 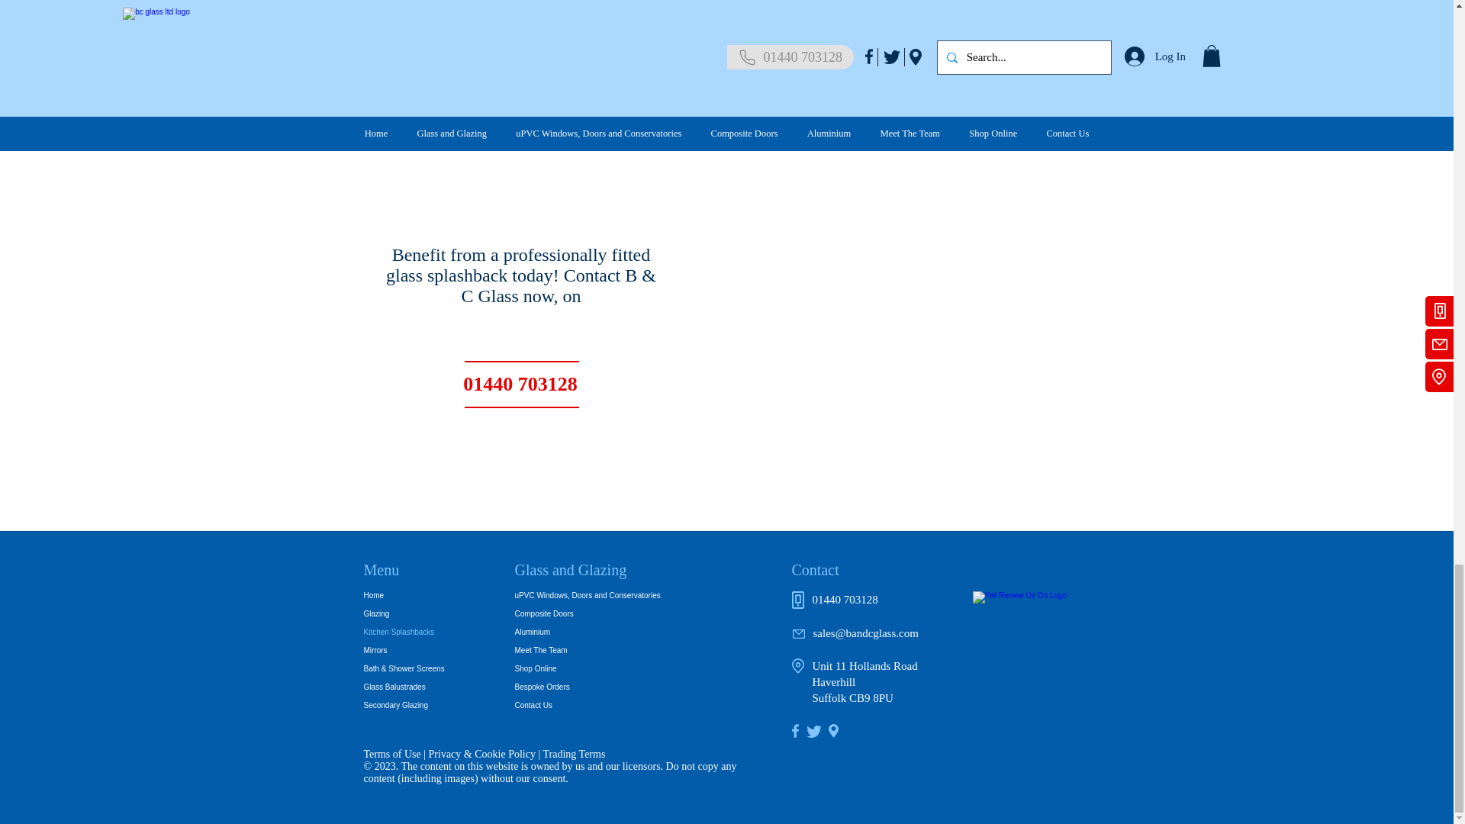 What do you see at coordinates (417, 595) in the screenshot?
I see `Home` at bounding box center [417, 595].